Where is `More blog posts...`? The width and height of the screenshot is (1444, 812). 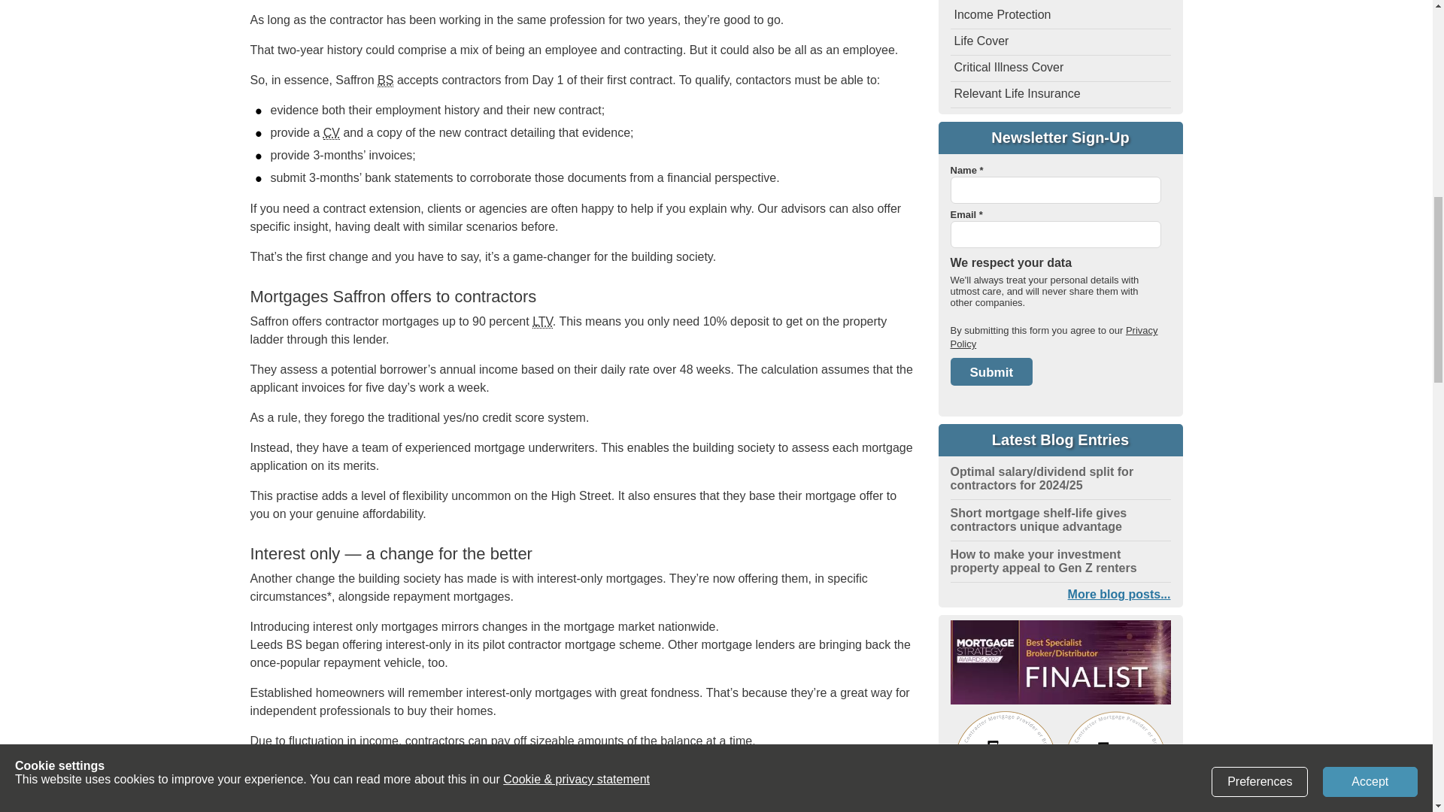
More blog posts... is located at coordinates (1119, 594).